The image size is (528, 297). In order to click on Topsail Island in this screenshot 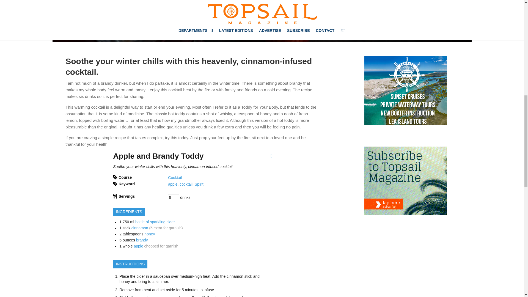, I will do `click(348, 20)`.